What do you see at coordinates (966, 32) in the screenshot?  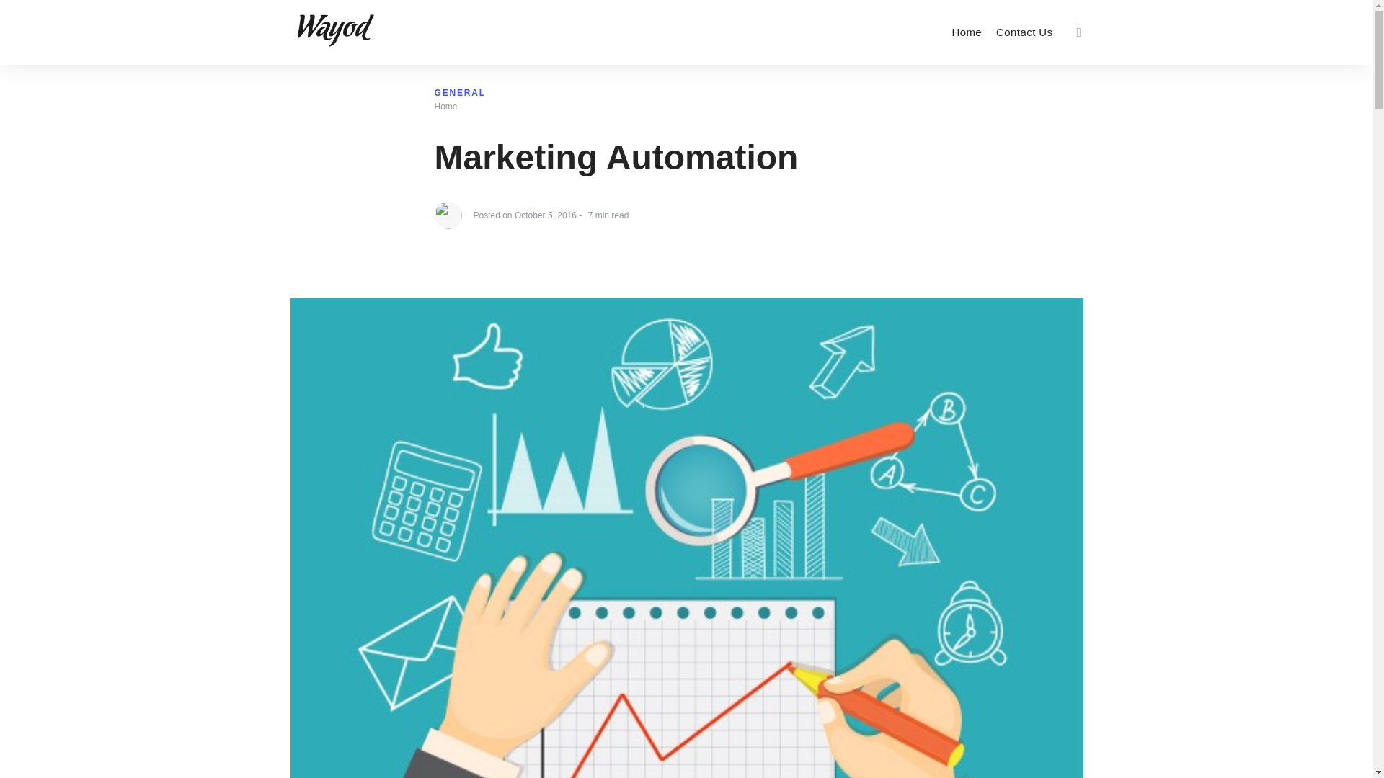 I see `Home` at bounding box center [966, 32].